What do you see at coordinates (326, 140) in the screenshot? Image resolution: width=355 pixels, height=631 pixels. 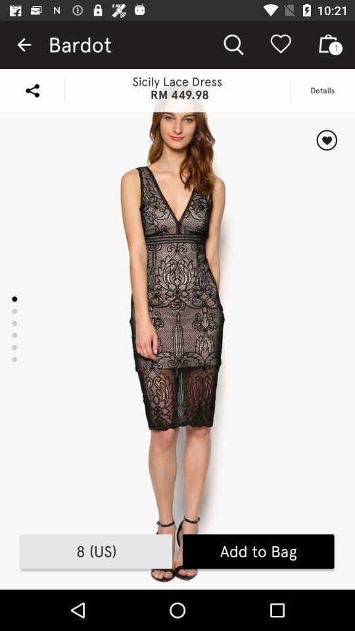 I see `tap the item below details item` at bounding box center [326, 140].